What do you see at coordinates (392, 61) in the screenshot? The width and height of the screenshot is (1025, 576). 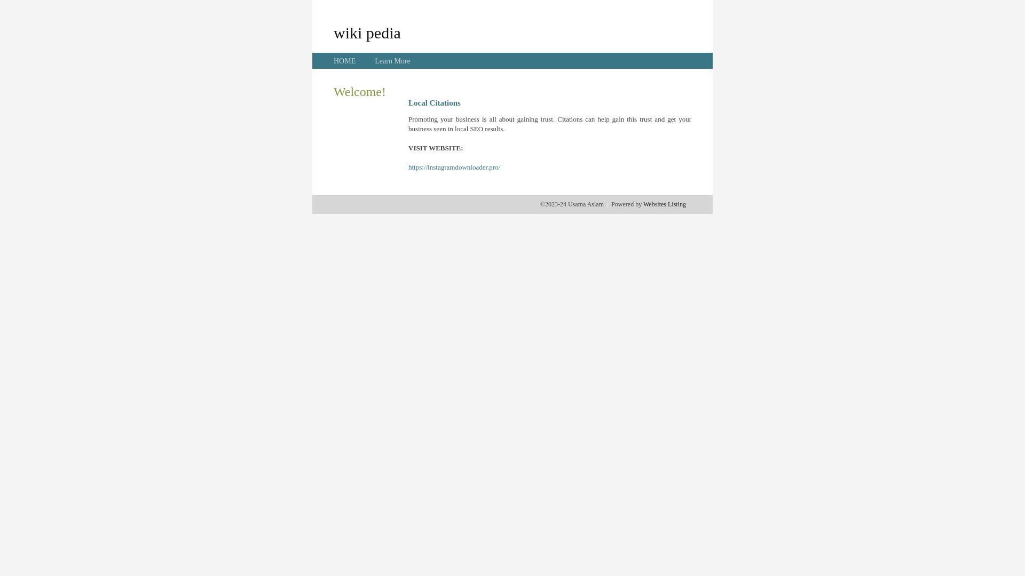 I see `Learn More` at bounding box center [392, 61].